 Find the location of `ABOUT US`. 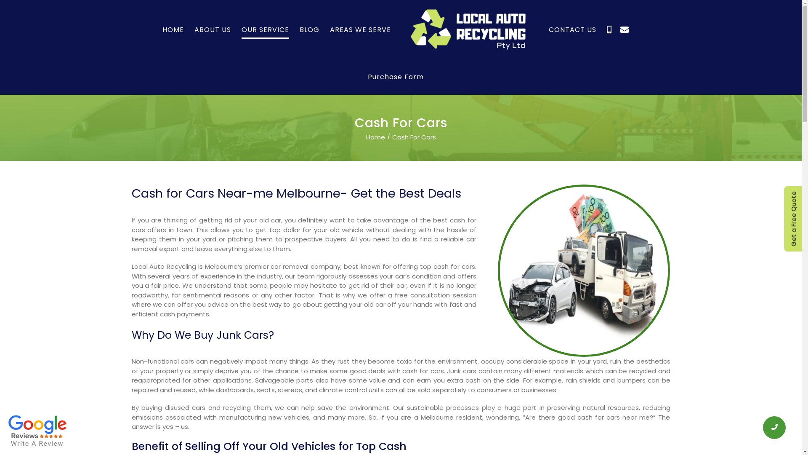

ABOUT US is located at coordinates (213, 30).